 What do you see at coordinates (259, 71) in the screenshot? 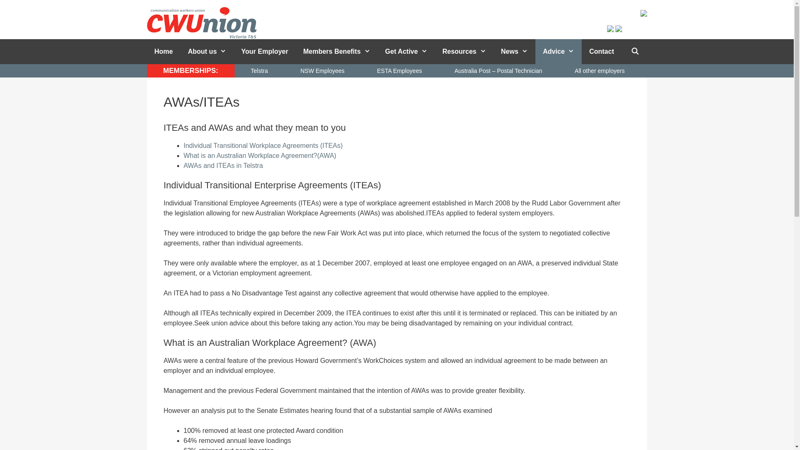
I see `Telstra` at bounding box center [259, 71].